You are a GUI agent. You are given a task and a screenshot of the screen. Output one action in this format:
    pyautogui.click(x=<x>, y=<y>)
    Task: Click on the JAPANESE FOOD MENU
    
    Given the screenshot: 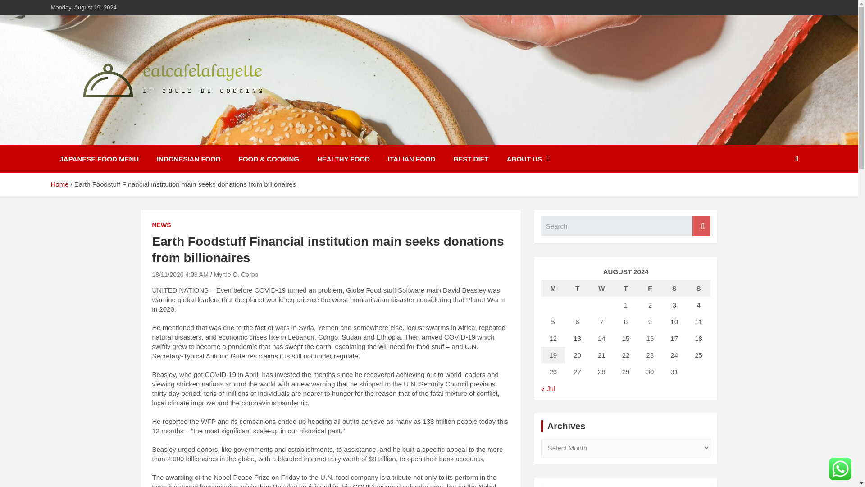 What is the action you would take?
    pyautogui.click(x=99, y=159)
    